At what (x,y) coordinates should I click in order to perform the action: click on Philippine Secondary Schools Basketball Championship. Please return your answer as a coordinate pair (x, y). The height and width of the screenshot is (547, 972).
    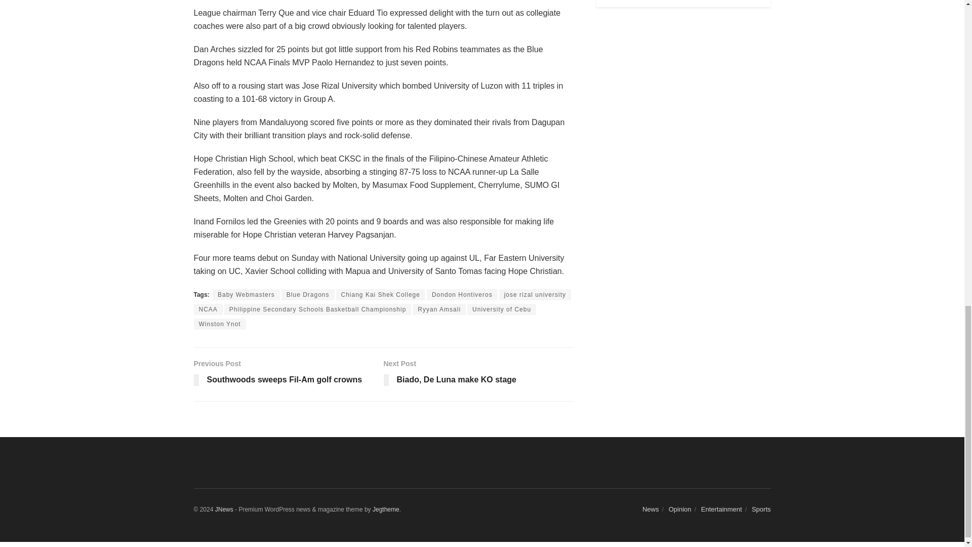
    Looking at the image, I should click on (288, 375).